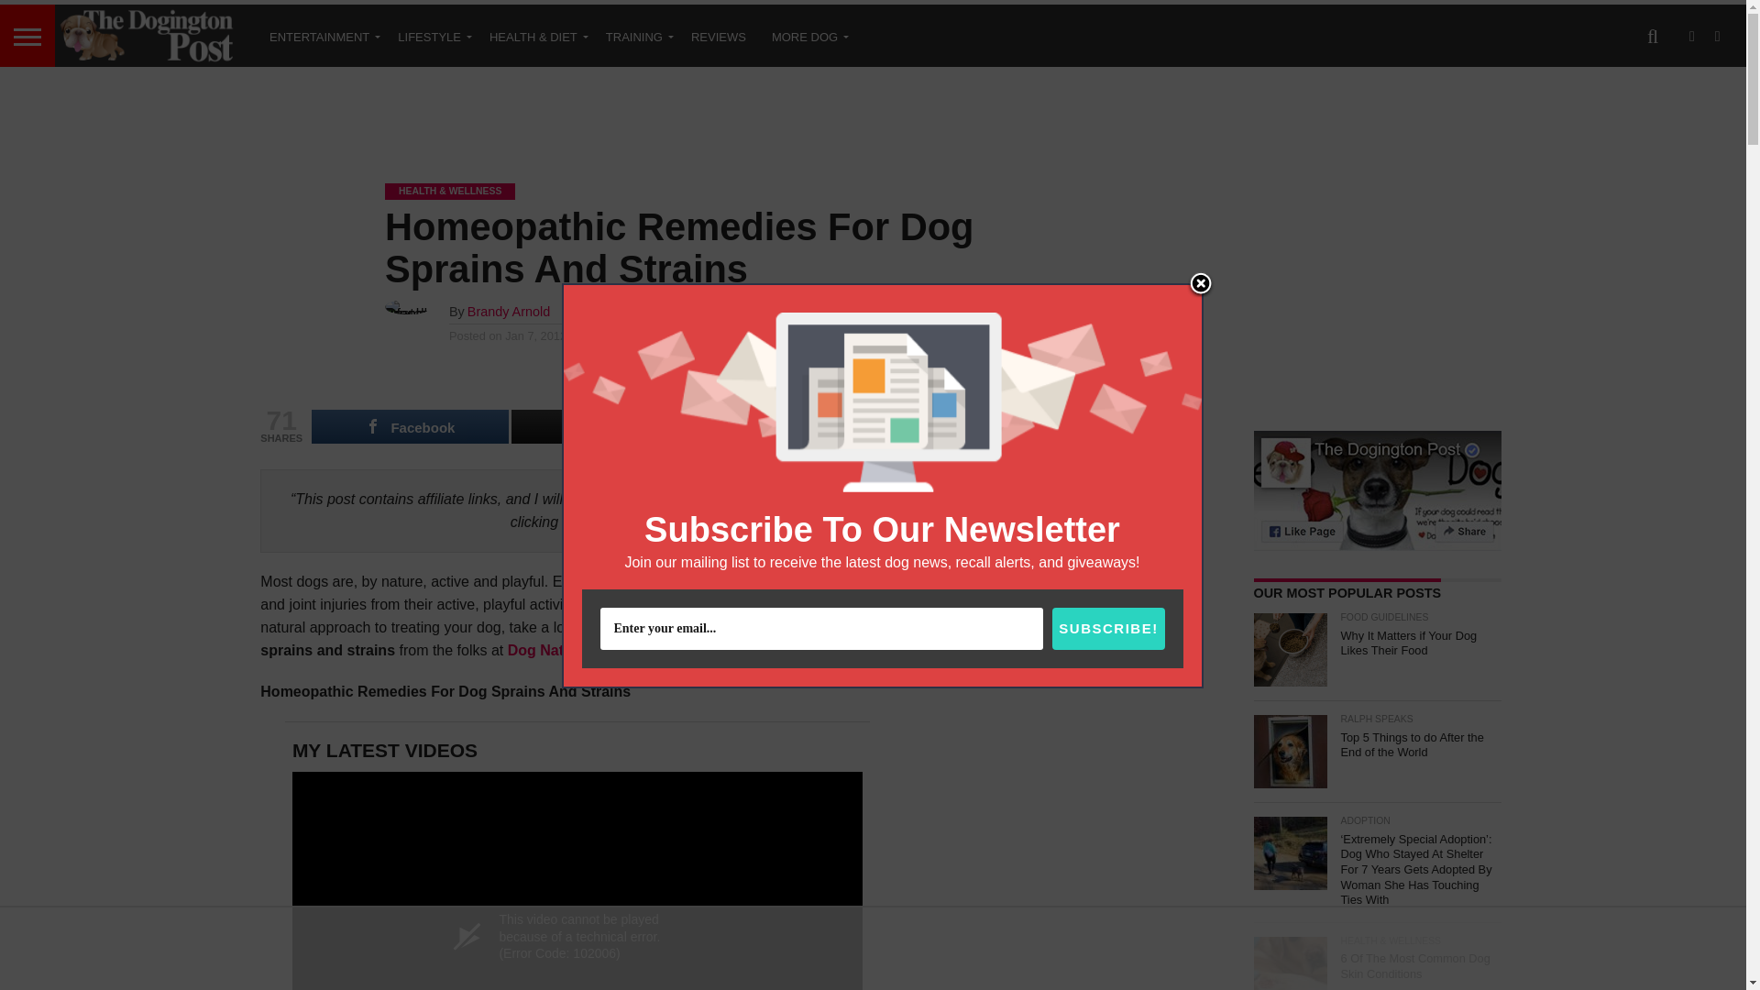  Describe the element at coordinates (1107, 629) in the screenshot. I see `SUBSCRIBE!` at that location.